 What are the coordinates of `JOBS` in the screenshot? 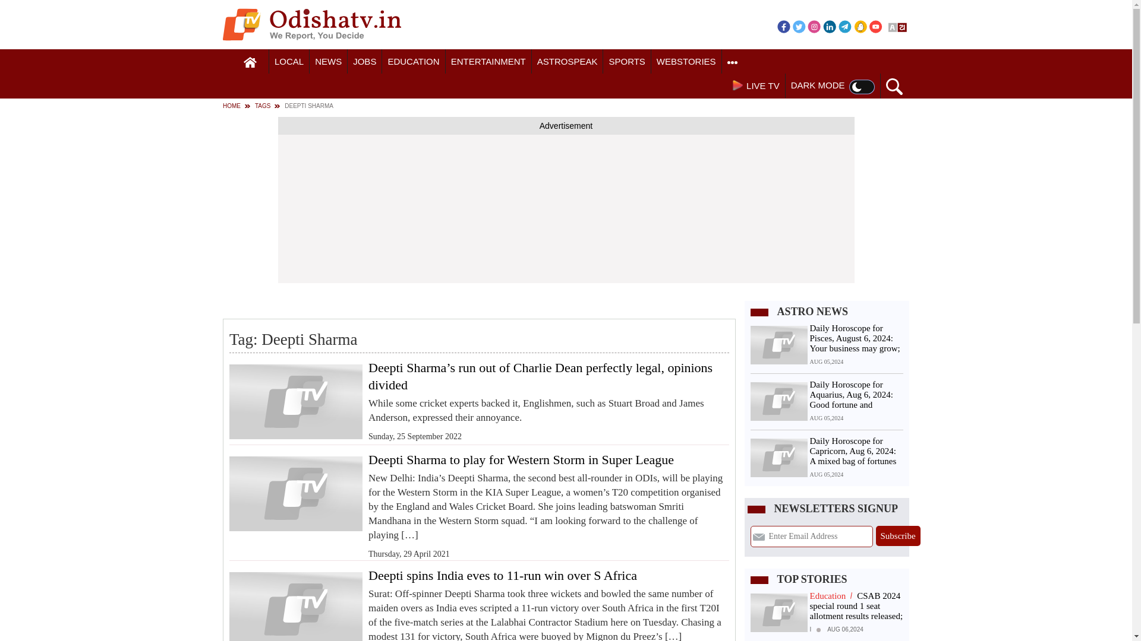 It's located at (364, 62).